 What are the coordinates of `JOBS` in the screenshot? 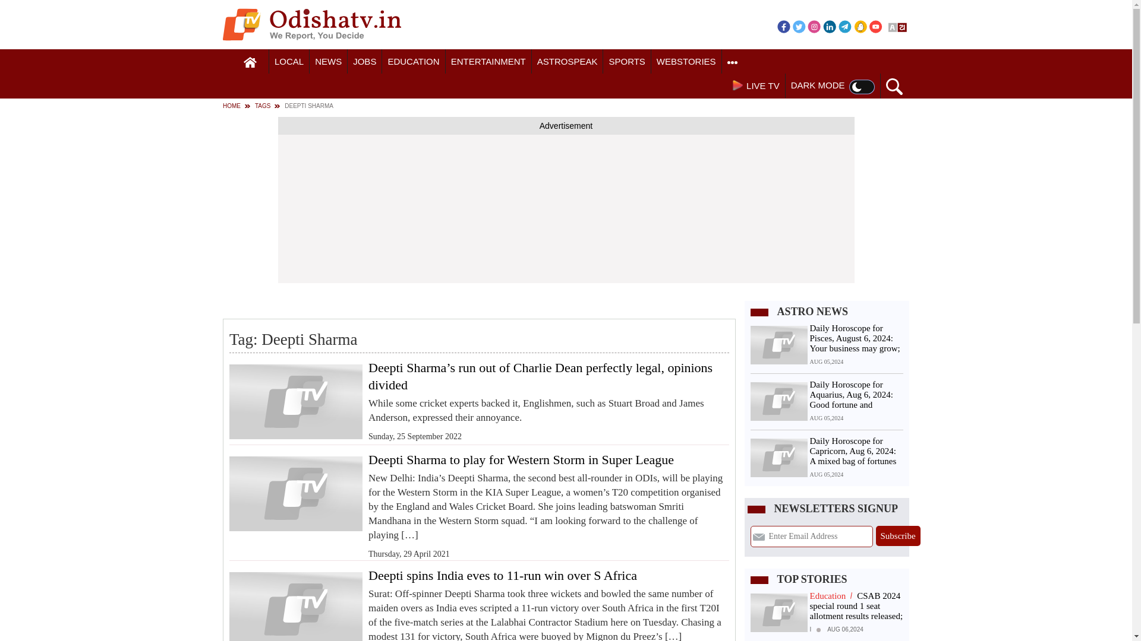 It's located at (364, 62).